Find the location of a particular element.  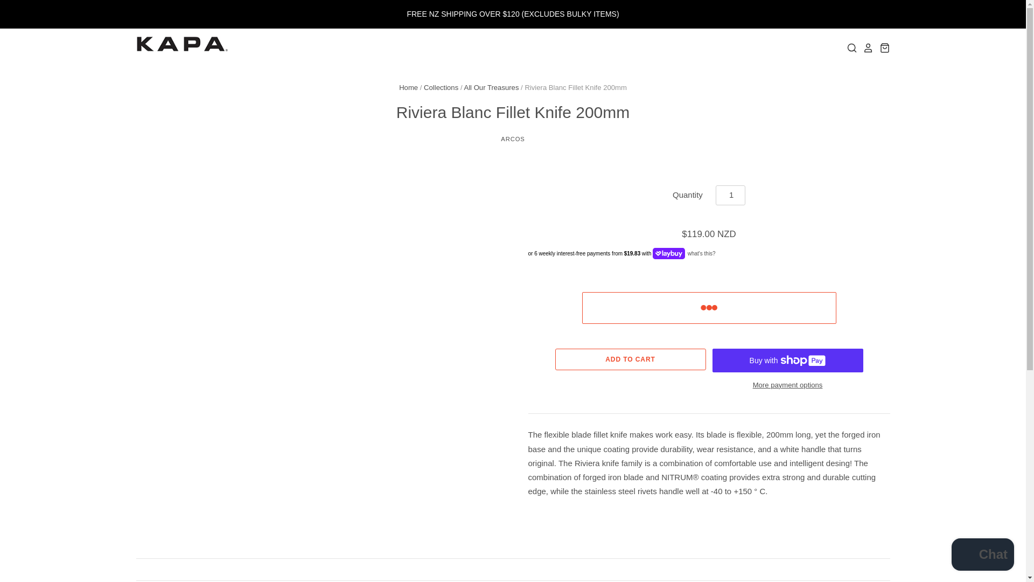

Add to cart is located at coordinates (630, 359).